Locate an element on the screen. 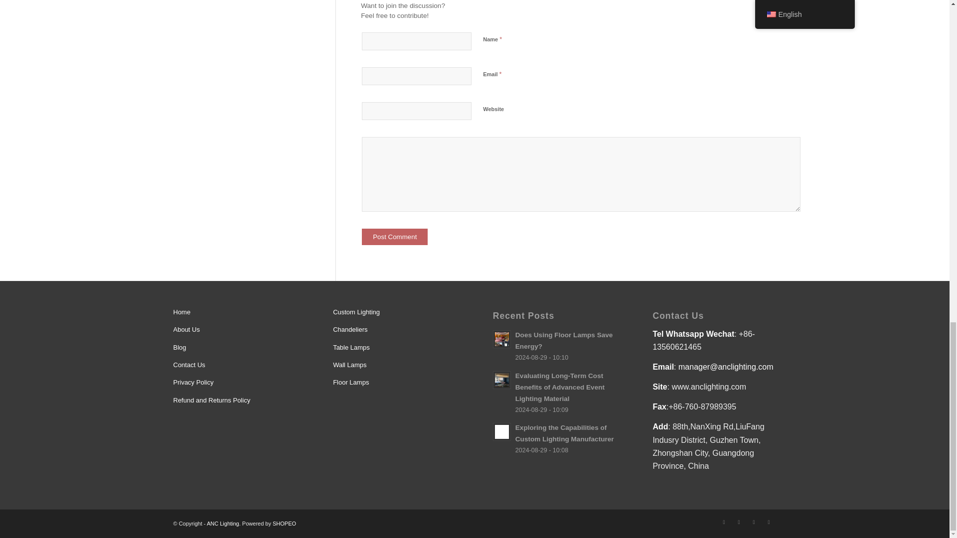 The image size is (957, 538). Facebook is located at coordinates (739, 522).